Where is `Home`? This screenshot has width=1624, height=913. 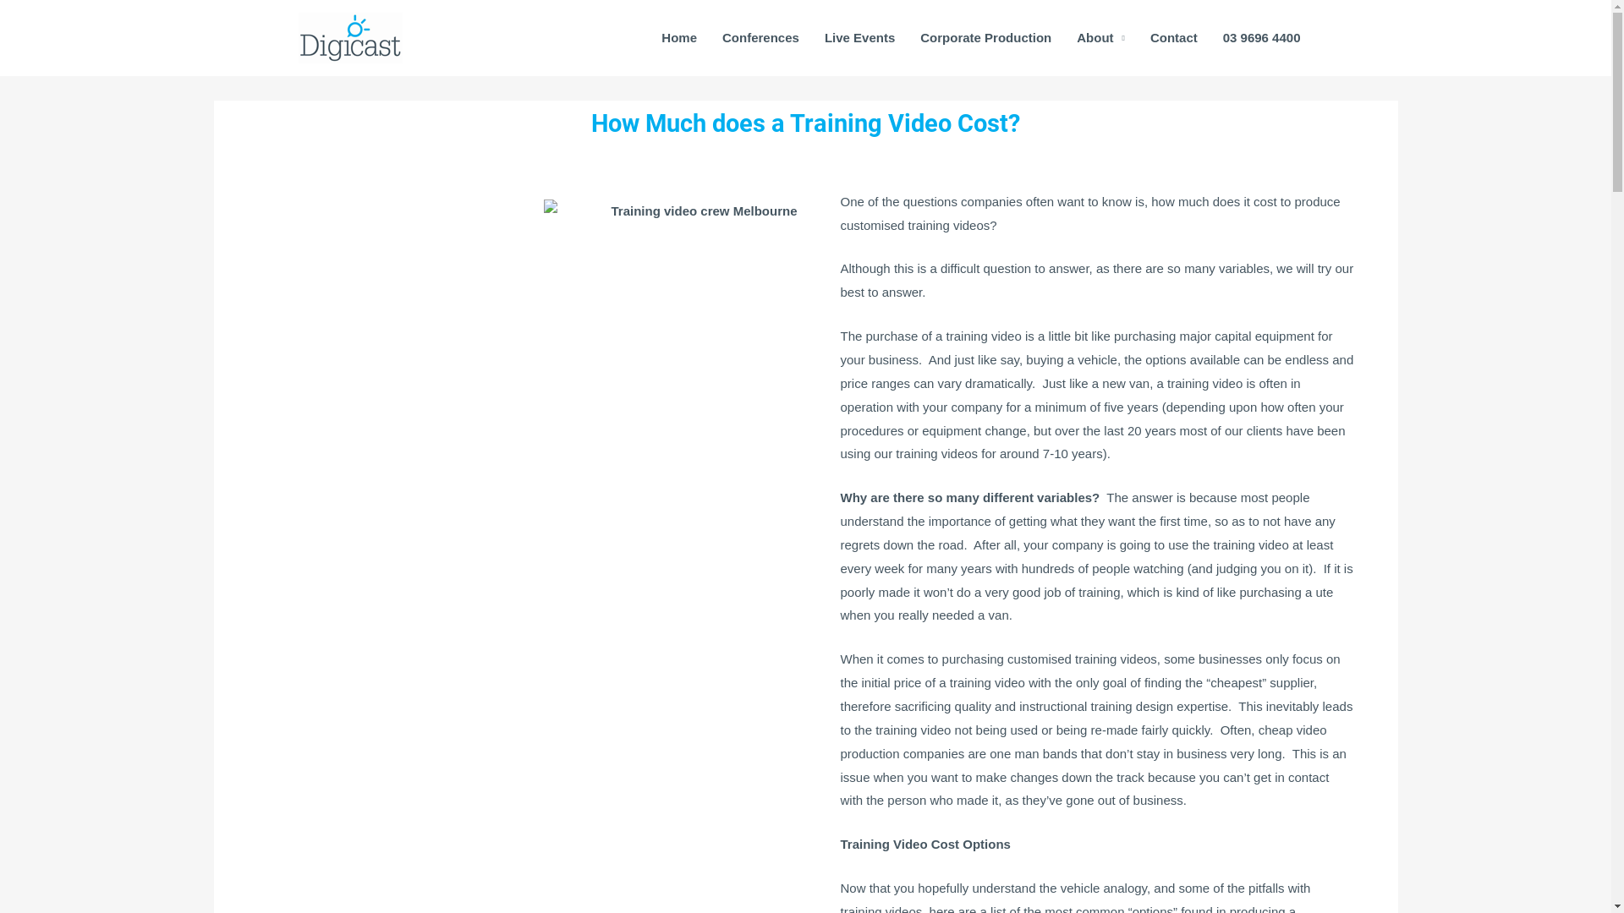
Home is located at coordinates (679, 38).